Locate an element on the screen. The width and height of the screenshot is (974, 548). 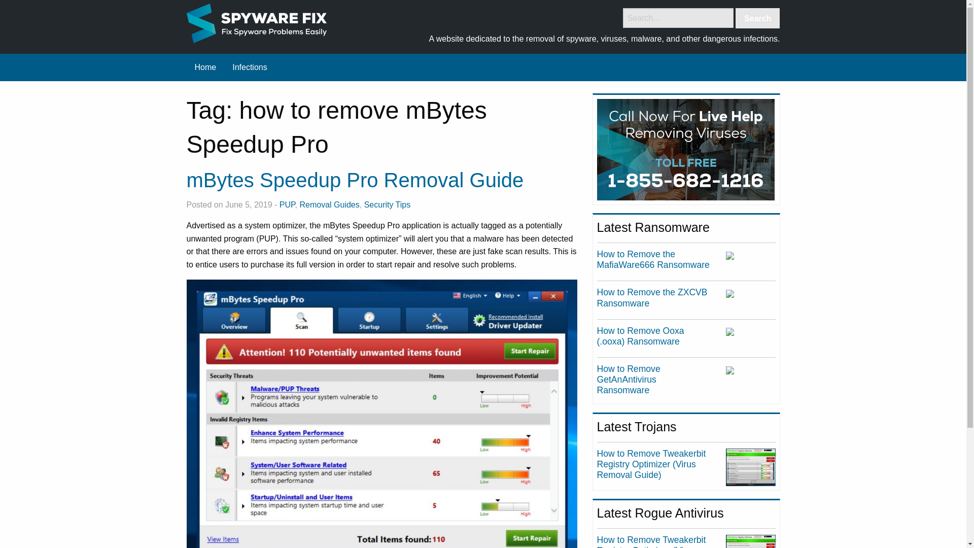
Removal Guides is located at coordinates (329, 204).